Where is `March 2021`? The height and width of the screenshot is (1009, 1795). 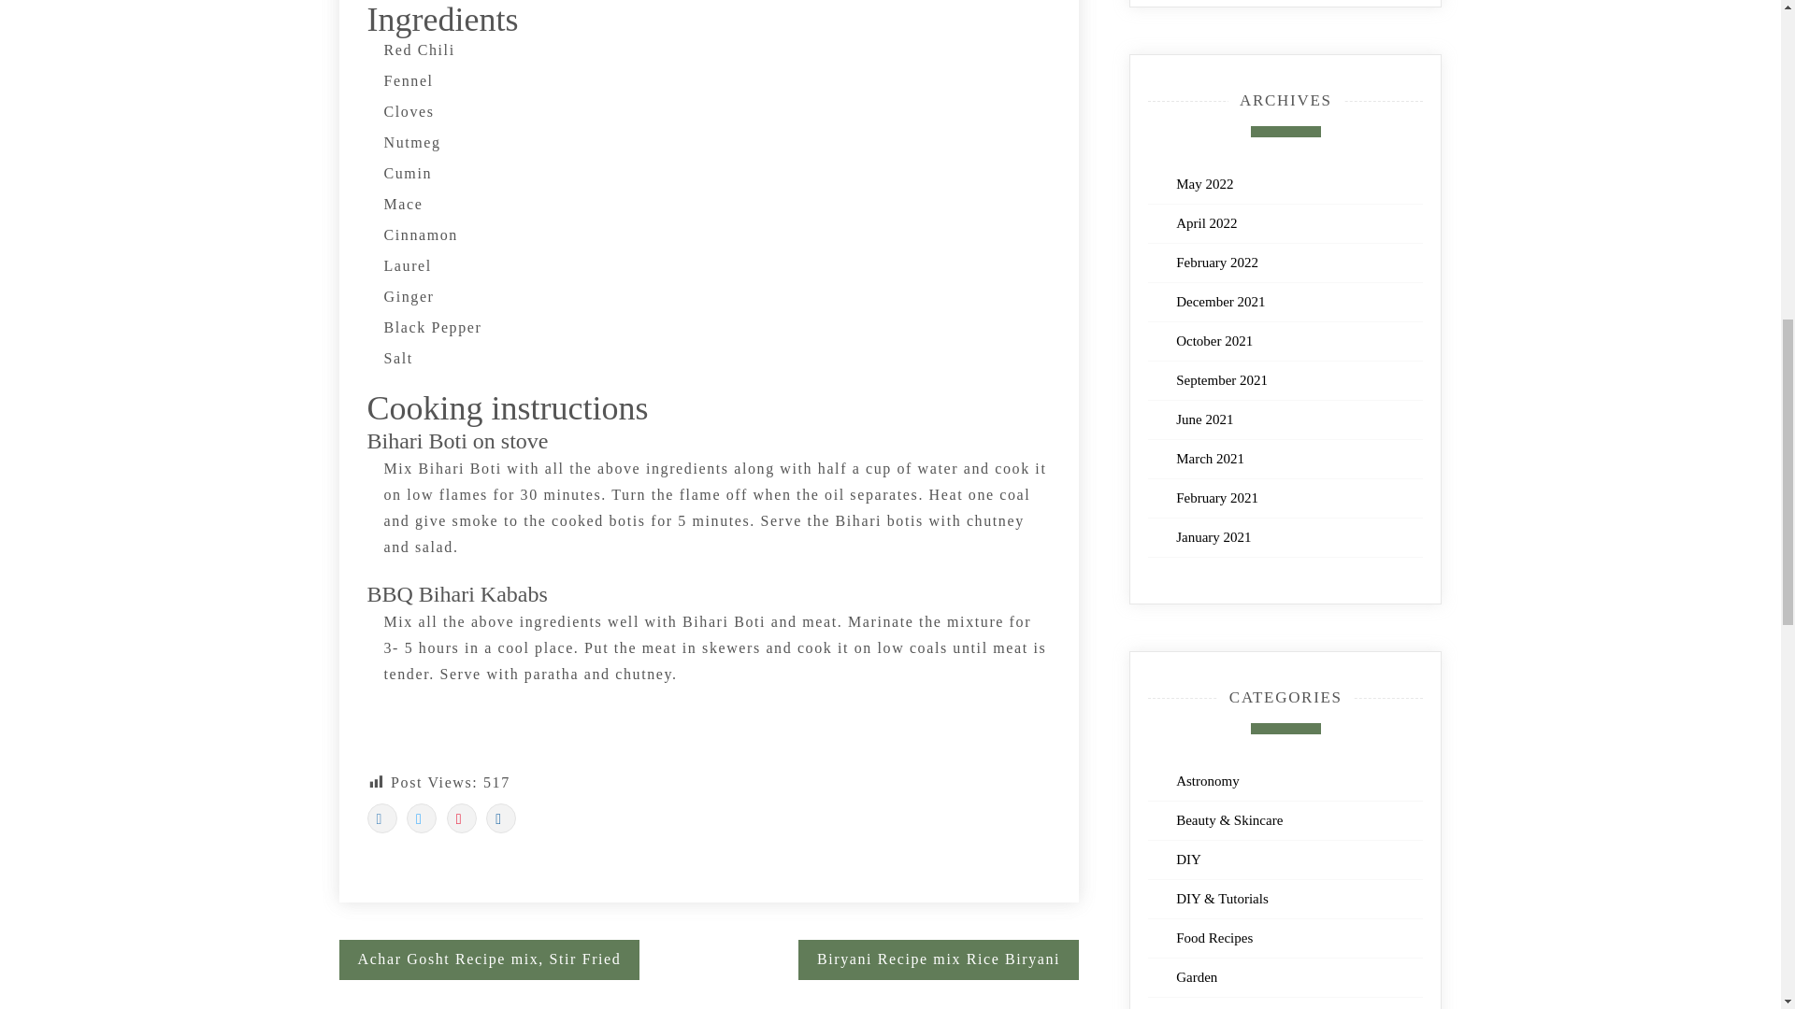
March 2021 is located at coordinates (1210, 458).